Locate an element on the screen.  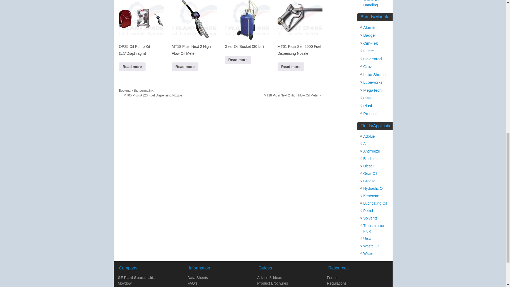
29 topics is located at coordinates (370, 28).